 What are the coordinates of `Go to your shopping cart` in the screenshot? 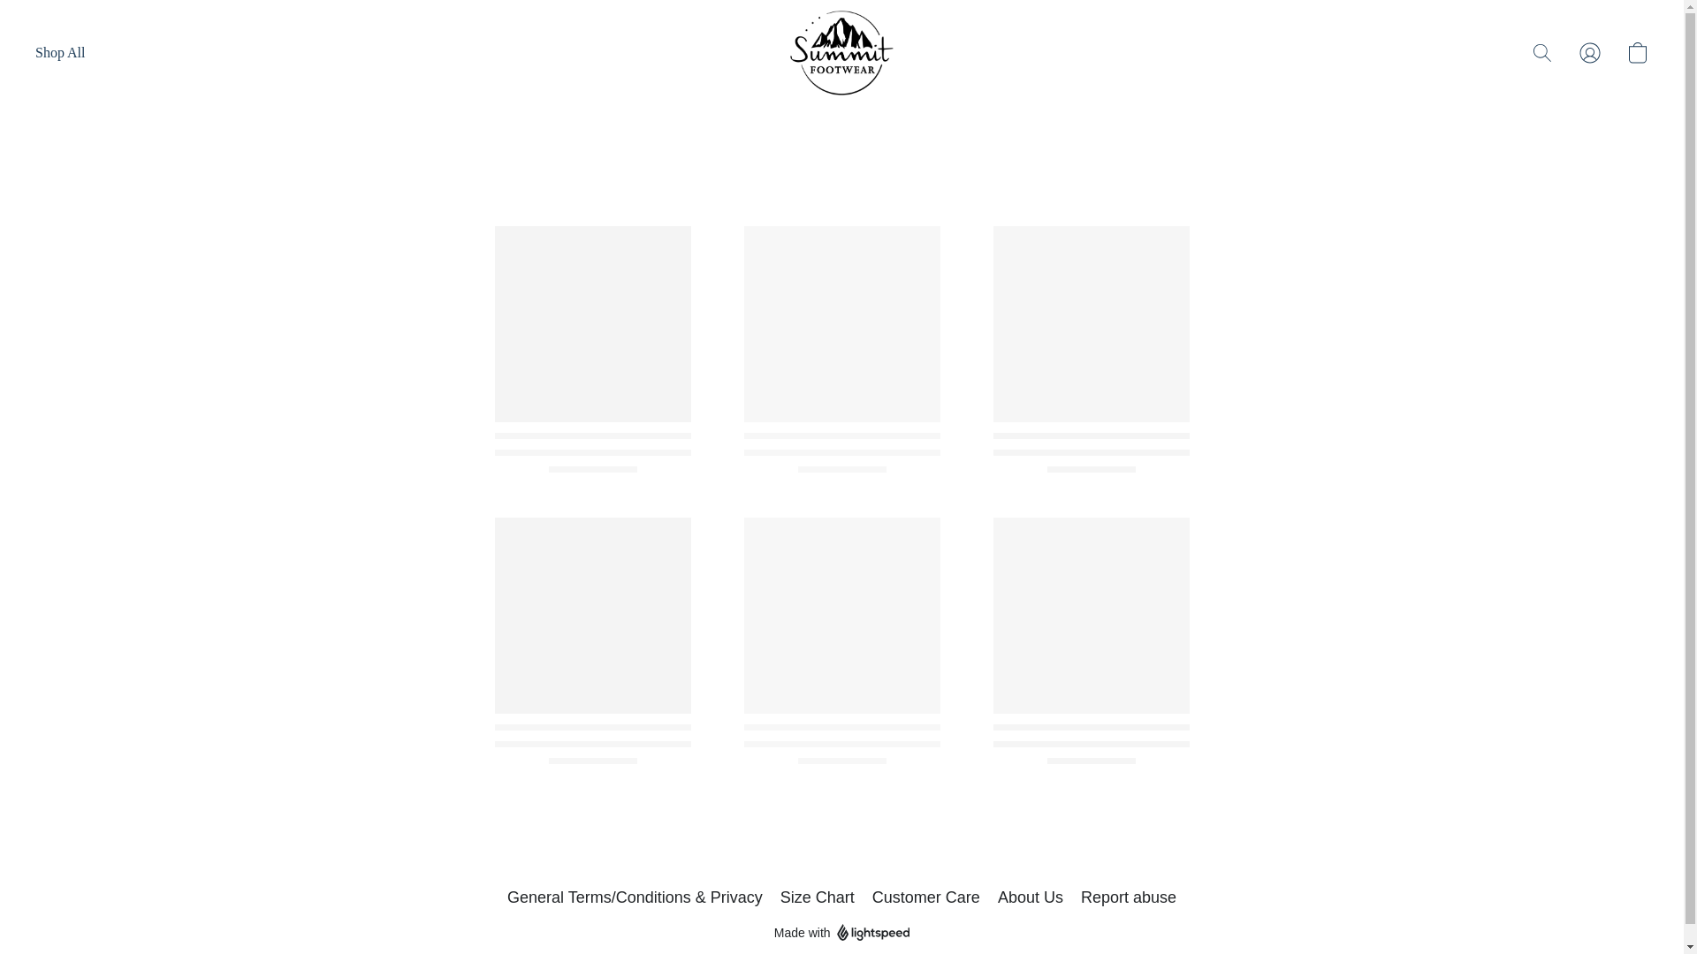 It's located at (1637, 53).